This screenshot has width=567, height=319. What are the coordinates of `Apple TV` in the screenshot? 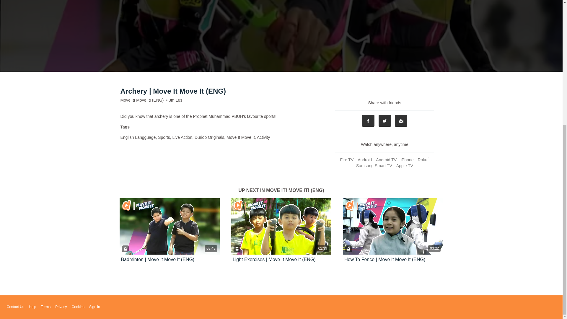 It's located at (405, 165).